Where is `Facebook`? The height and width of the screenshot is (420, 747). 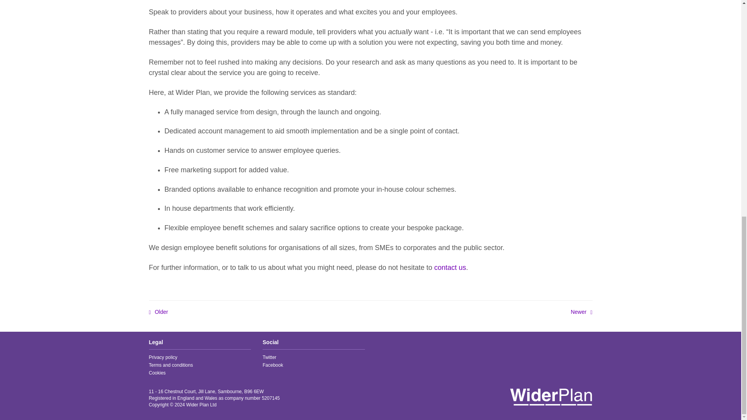 Facebook is located at coordinates (273, 365).